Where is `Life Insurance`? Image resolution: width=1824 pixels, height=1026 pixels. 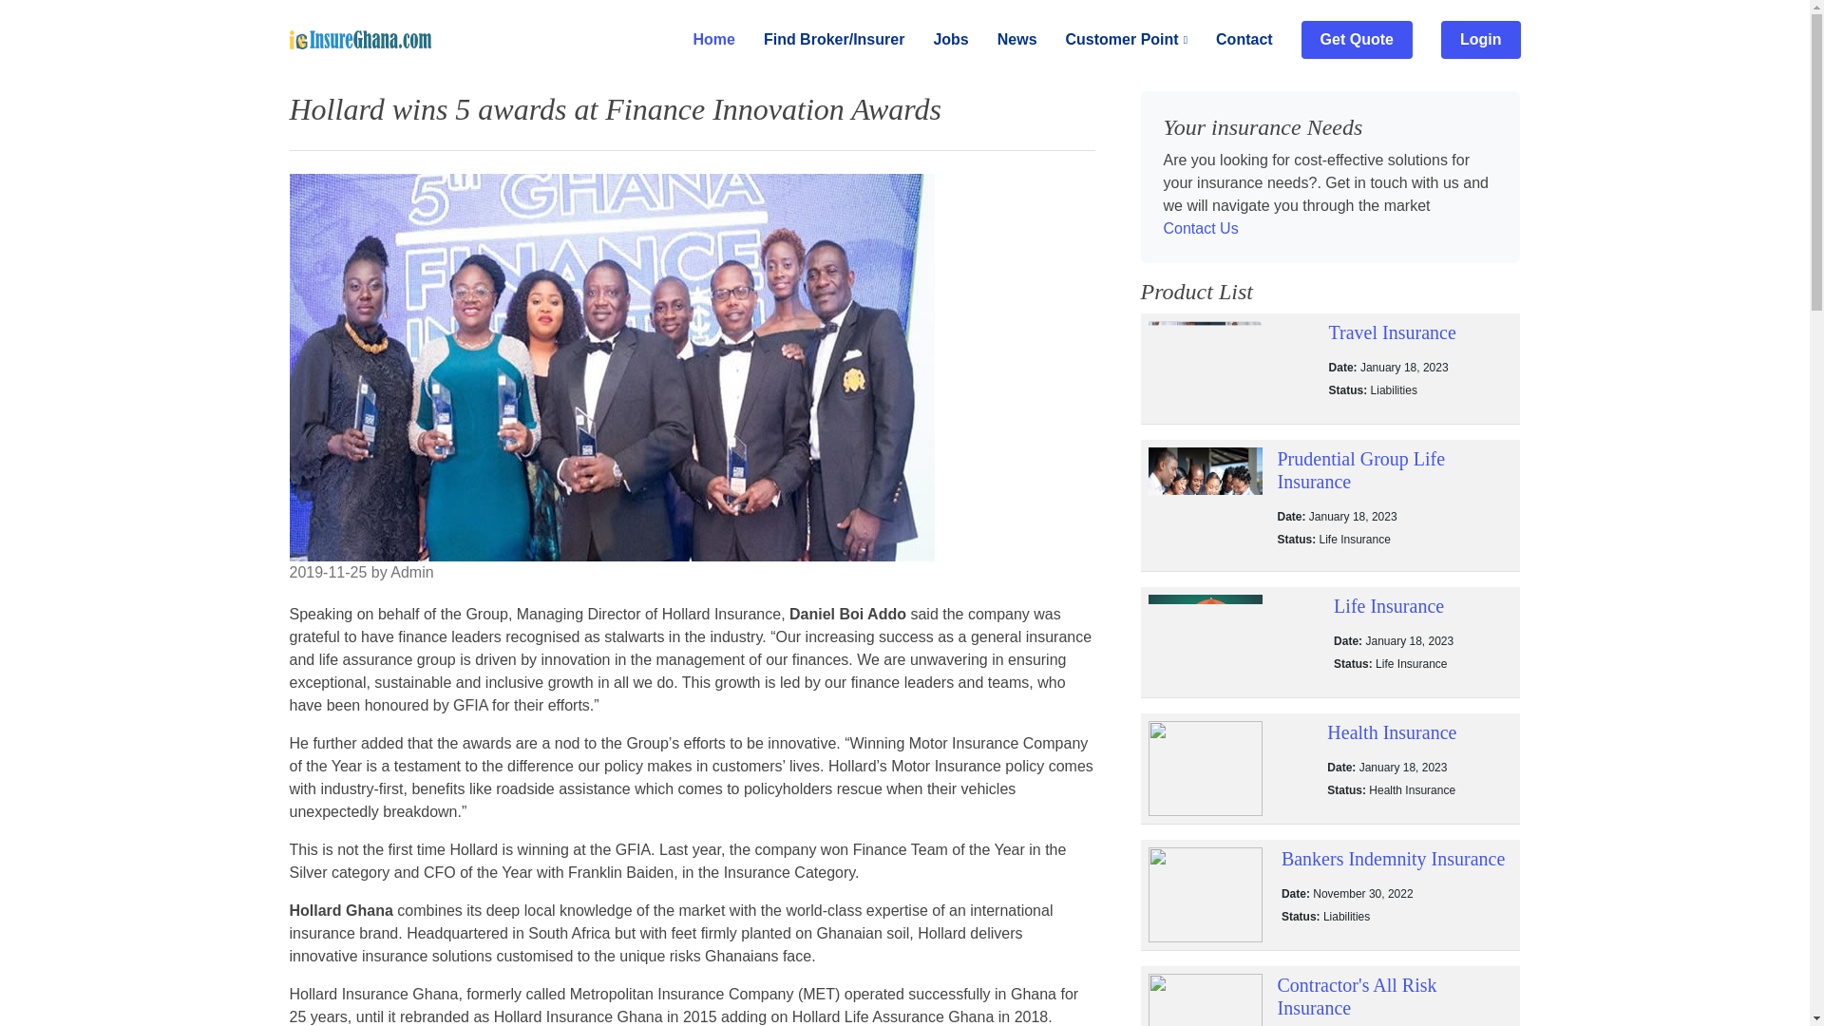 Life Insurance is located at coordinates (1422, 617).